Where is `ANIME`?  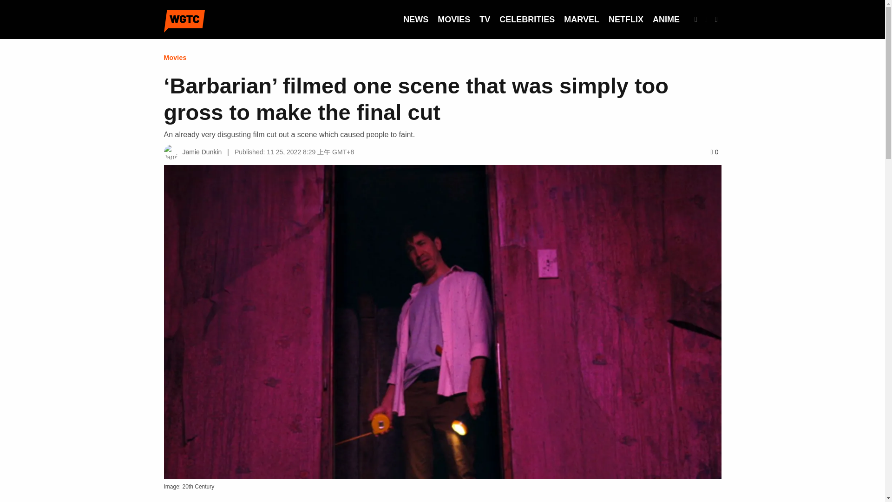 ANIME is located at coordinates (666, 20).